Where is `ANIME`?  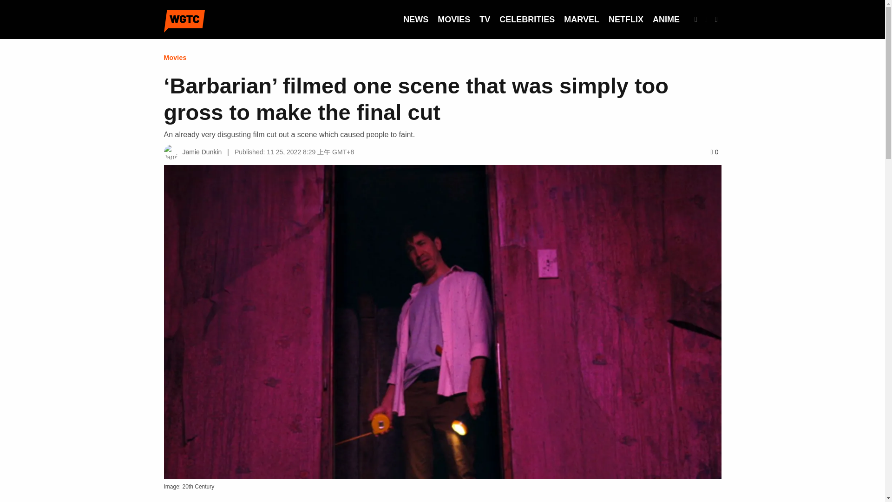 ANIME is located at coordinates (666, 20).